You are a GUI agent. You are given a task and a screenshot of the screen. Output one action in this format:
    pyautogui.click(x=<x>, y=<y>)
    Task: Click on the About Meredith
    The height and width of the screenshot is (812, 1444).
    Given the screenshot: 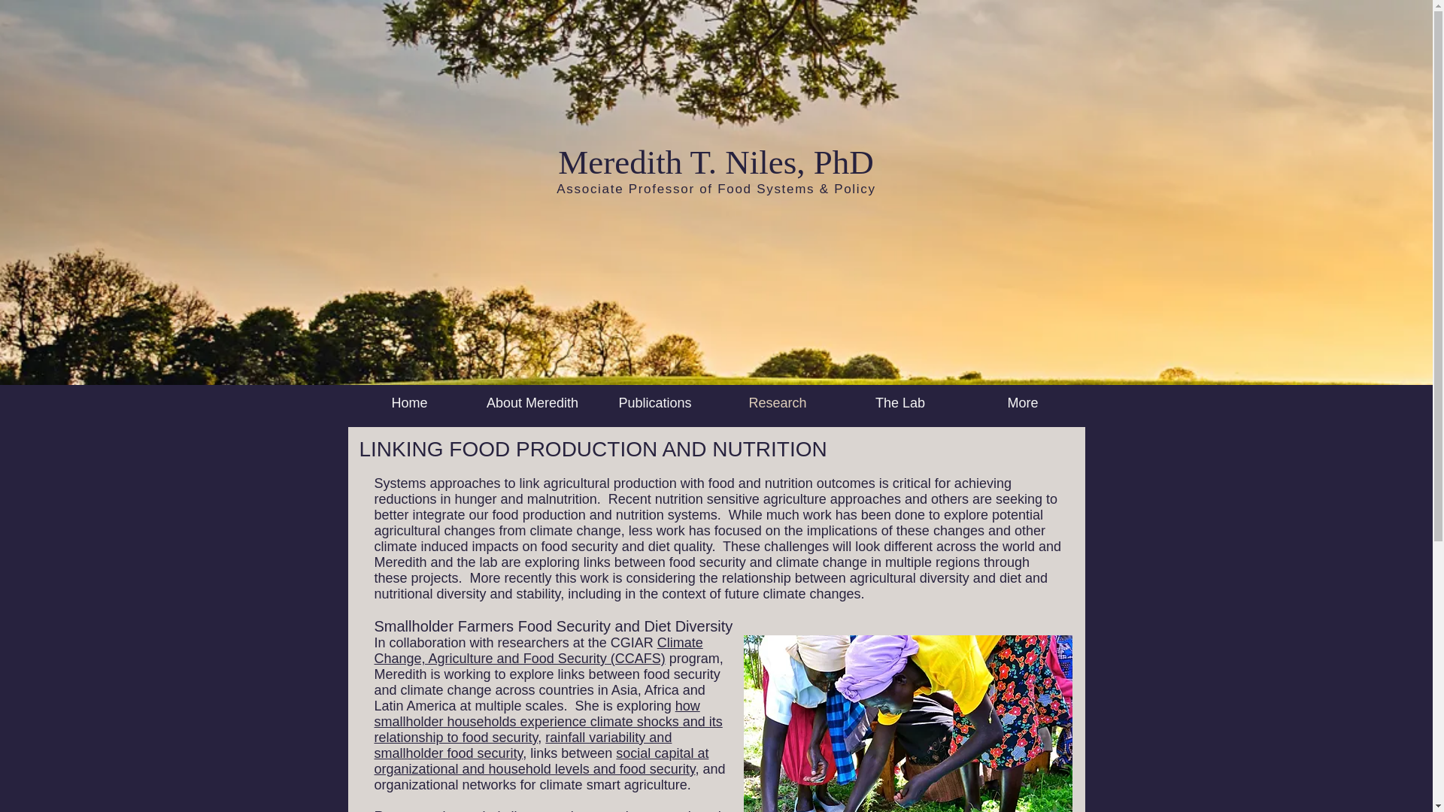 What is the action you would take?
    pyautogui.click(x=532, y=403)
    